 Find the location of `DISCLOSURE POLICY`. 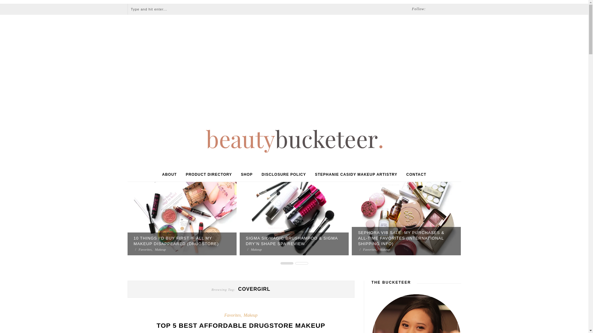

DISCLOSURE POLICY is located at coordinates (284, 175).